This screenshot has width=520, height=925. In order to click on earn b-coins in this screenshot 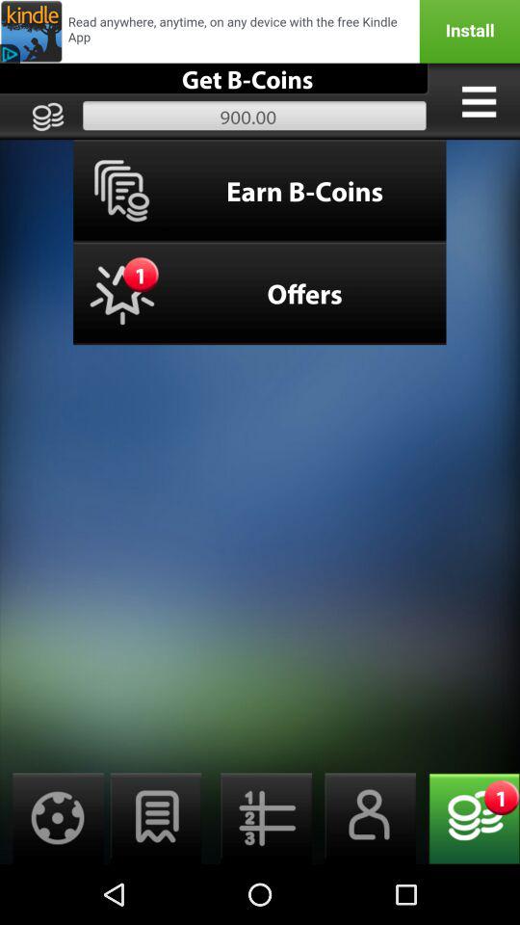, I will do `click(260, 31)`.